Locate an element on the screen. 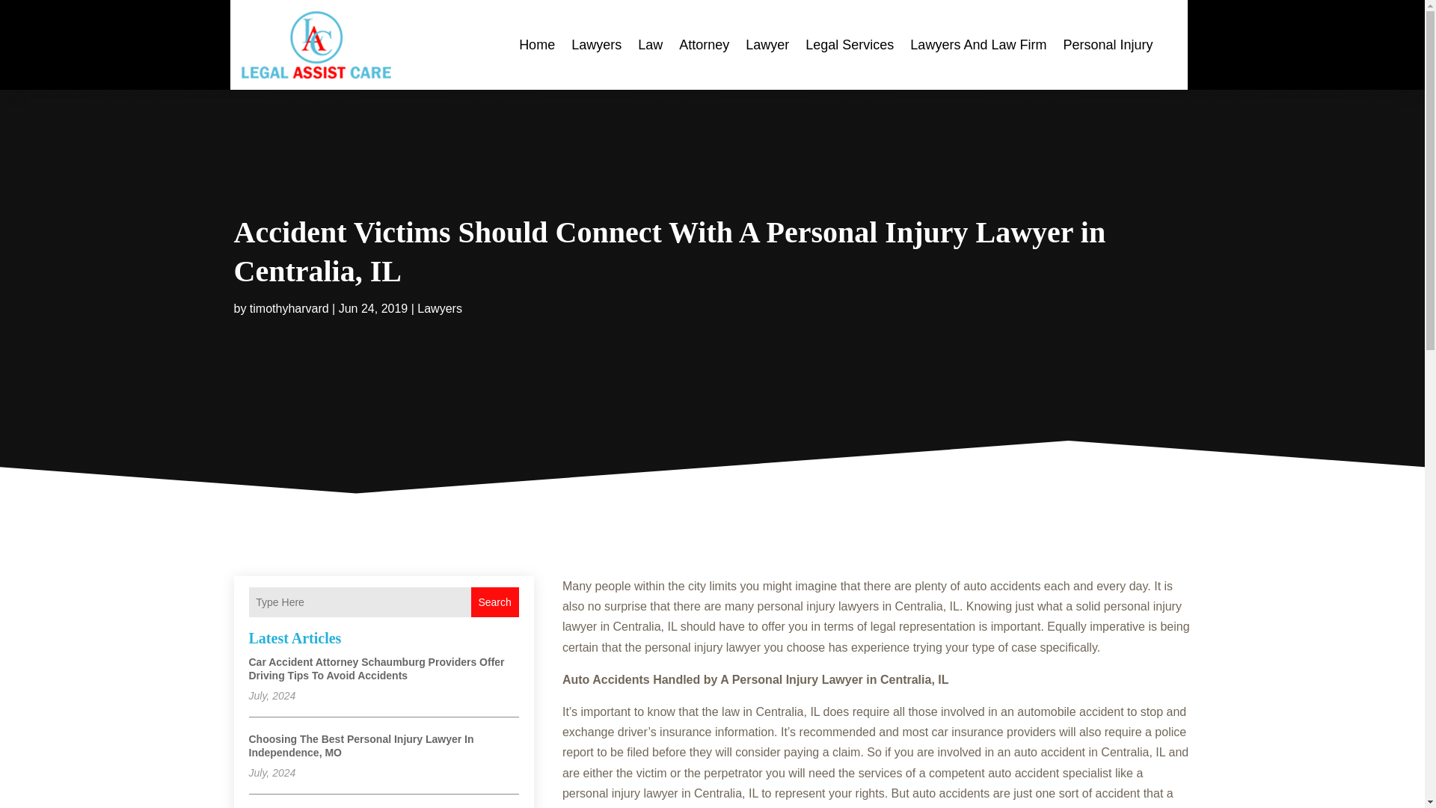 The width and height of the screenshot is (1436, 808). Lawyer is located at coordinates (767, 45).